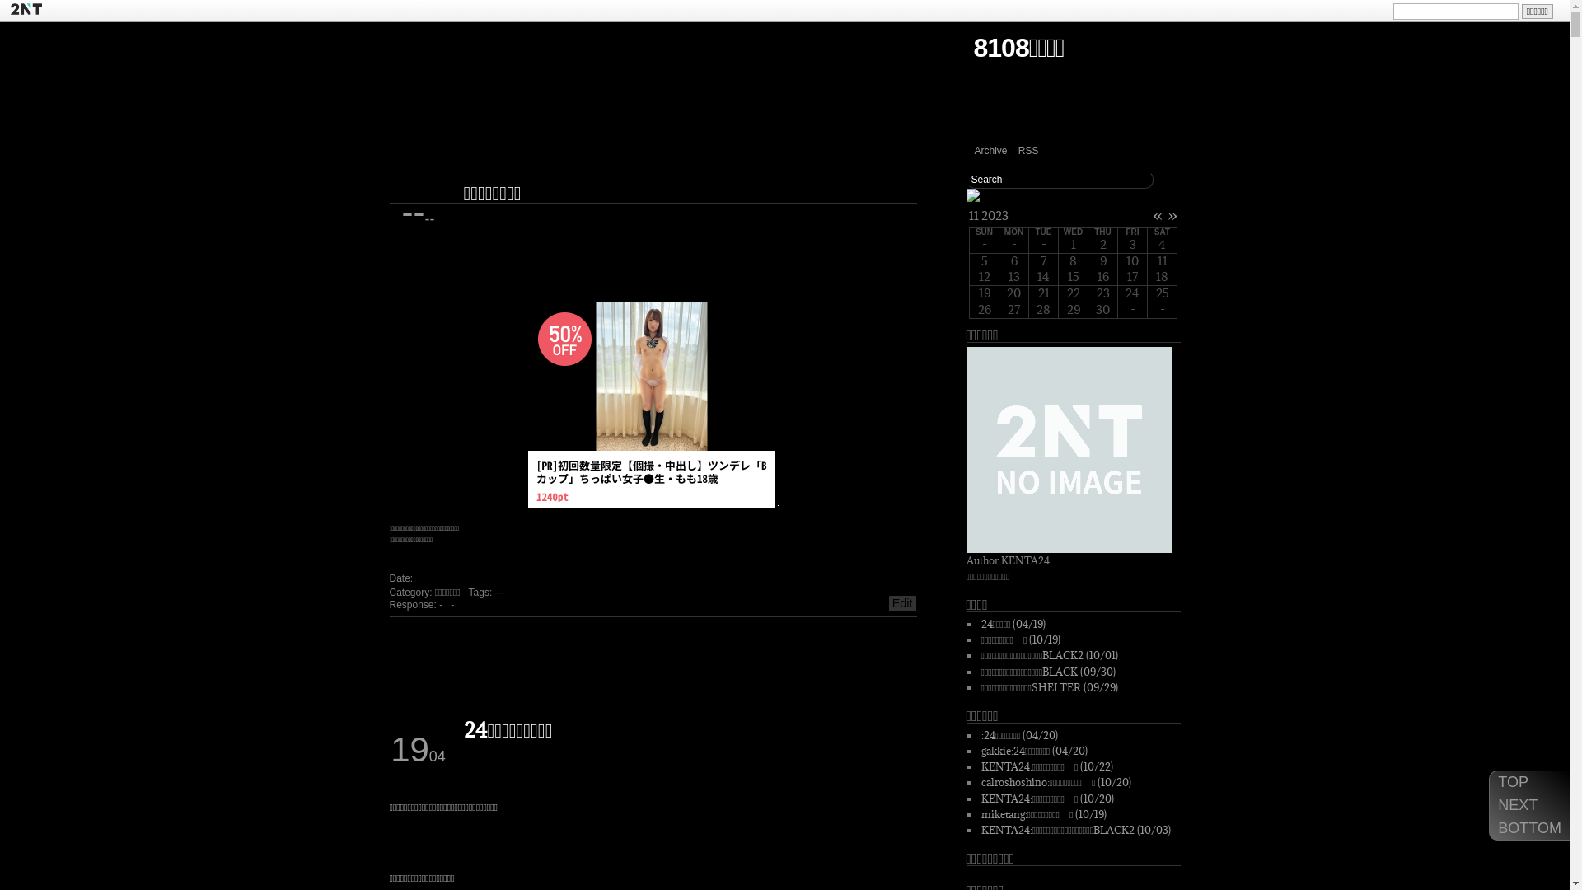  Describe the element at coordinates (436, 578) in the screenshot. I see `-- -- -- --` at that location.